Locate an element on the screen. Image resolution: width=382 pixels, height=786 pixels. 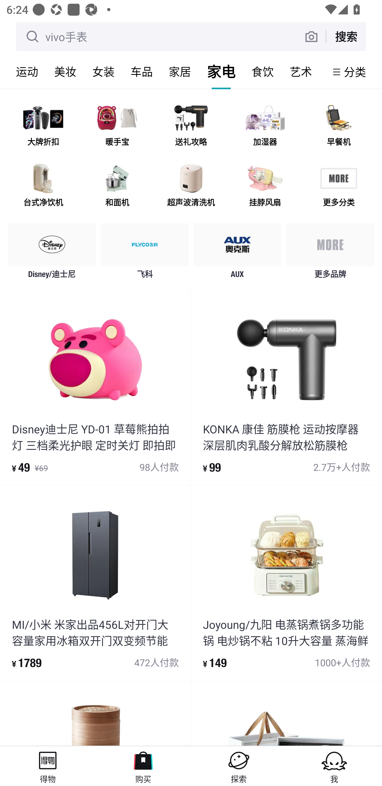
飞科 is located at coordinates (145, 253).